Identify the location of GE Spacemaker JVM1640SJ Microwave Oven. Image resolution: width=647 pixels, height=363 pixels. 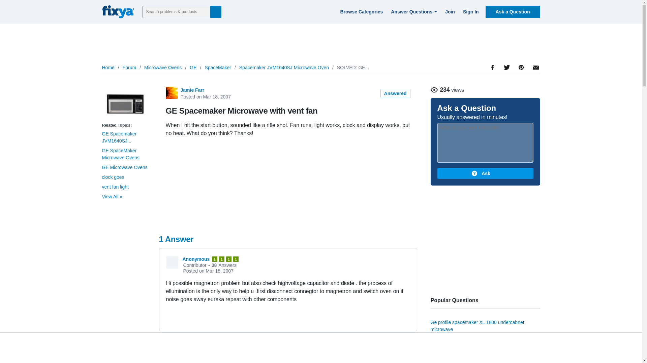
(125, 104).